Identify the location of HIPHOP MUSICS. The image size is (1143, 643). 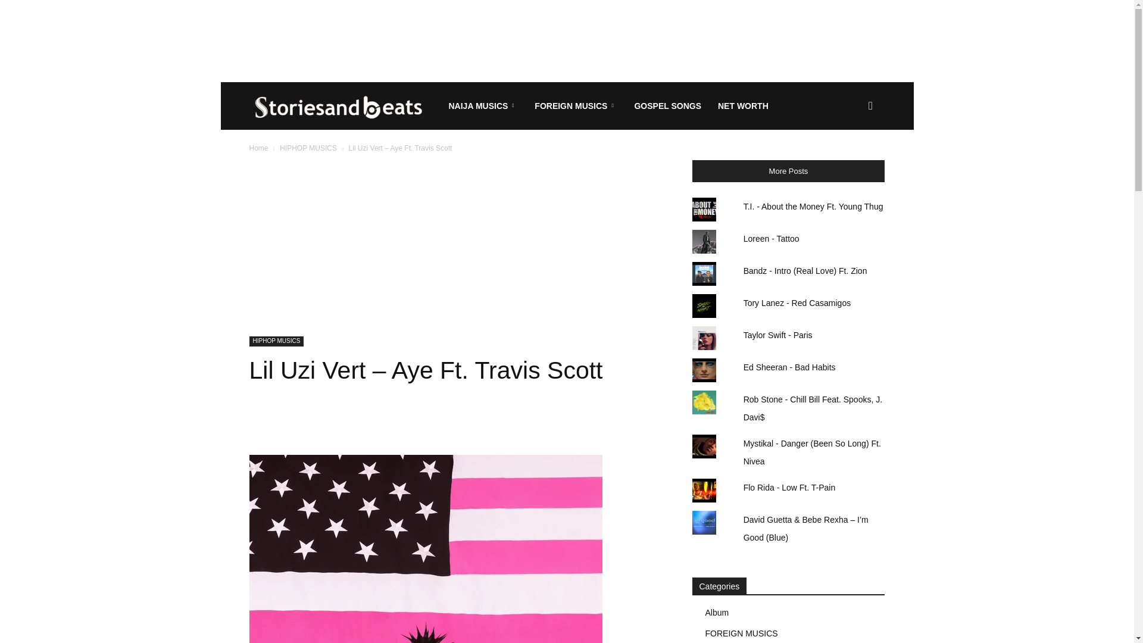
(308, 148).